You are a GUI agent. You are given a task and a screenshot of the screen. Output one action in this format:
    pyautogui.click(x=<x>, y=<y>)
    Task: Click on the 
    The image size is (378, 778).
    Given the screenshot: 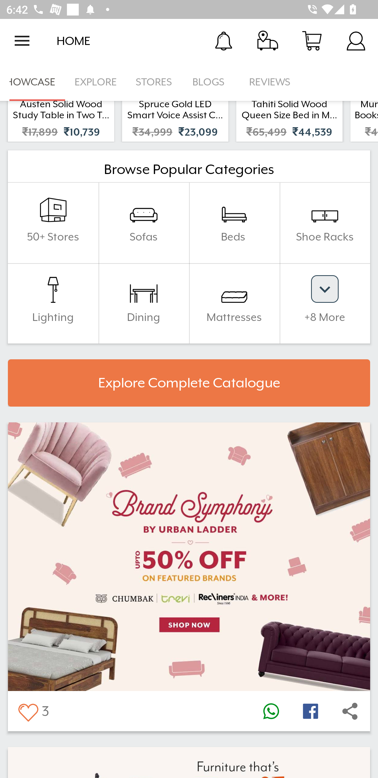 What is the action you would take?
    pyautogui.click(x=310, y=711)
    